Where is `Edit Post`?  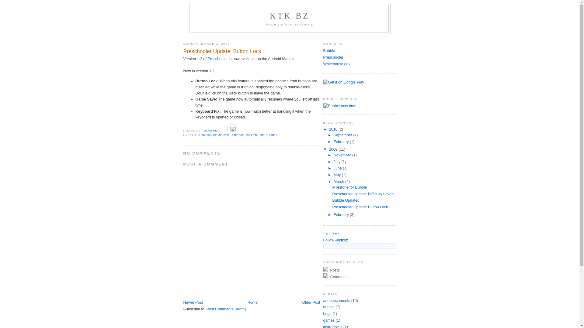
Edit Post is located at coordinates (233, 131).